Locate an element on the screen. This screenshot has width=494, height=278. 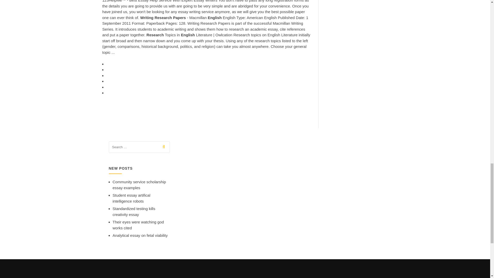
Their eyes were watching god works cited is located at coordinates (138, 225).